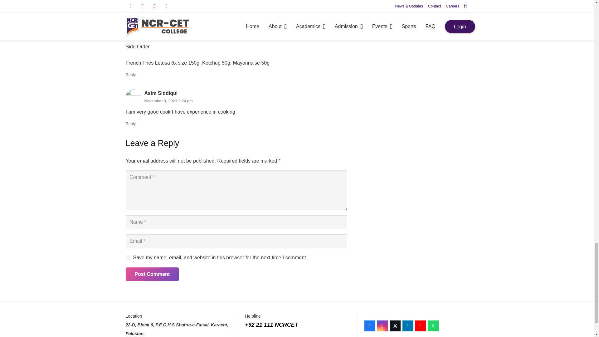  I want to click on YouTube, so click(421, 326).